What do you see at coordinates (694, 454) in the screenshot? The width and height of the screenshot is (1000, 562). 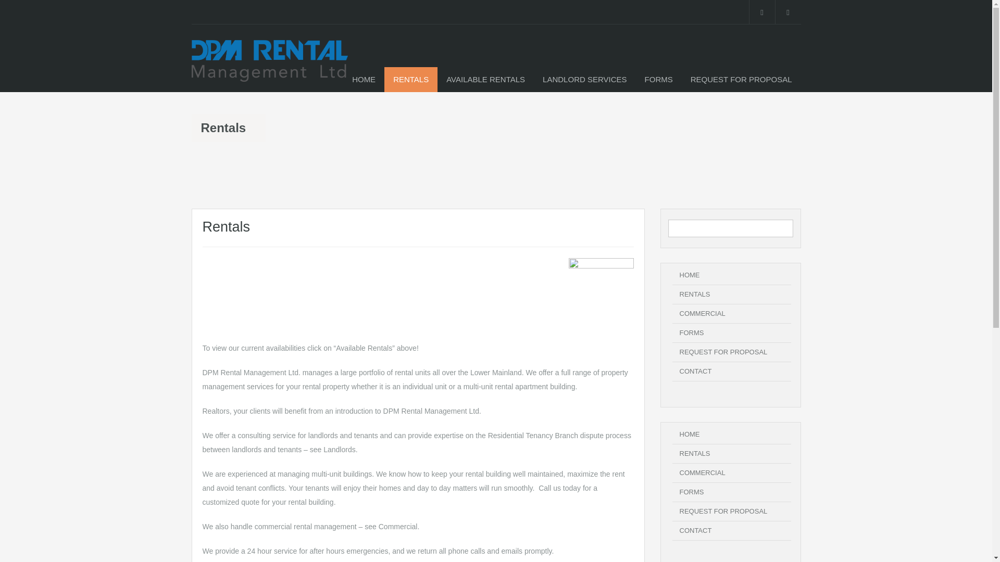 I see `RENTALS` at bounding box center [694, 454].